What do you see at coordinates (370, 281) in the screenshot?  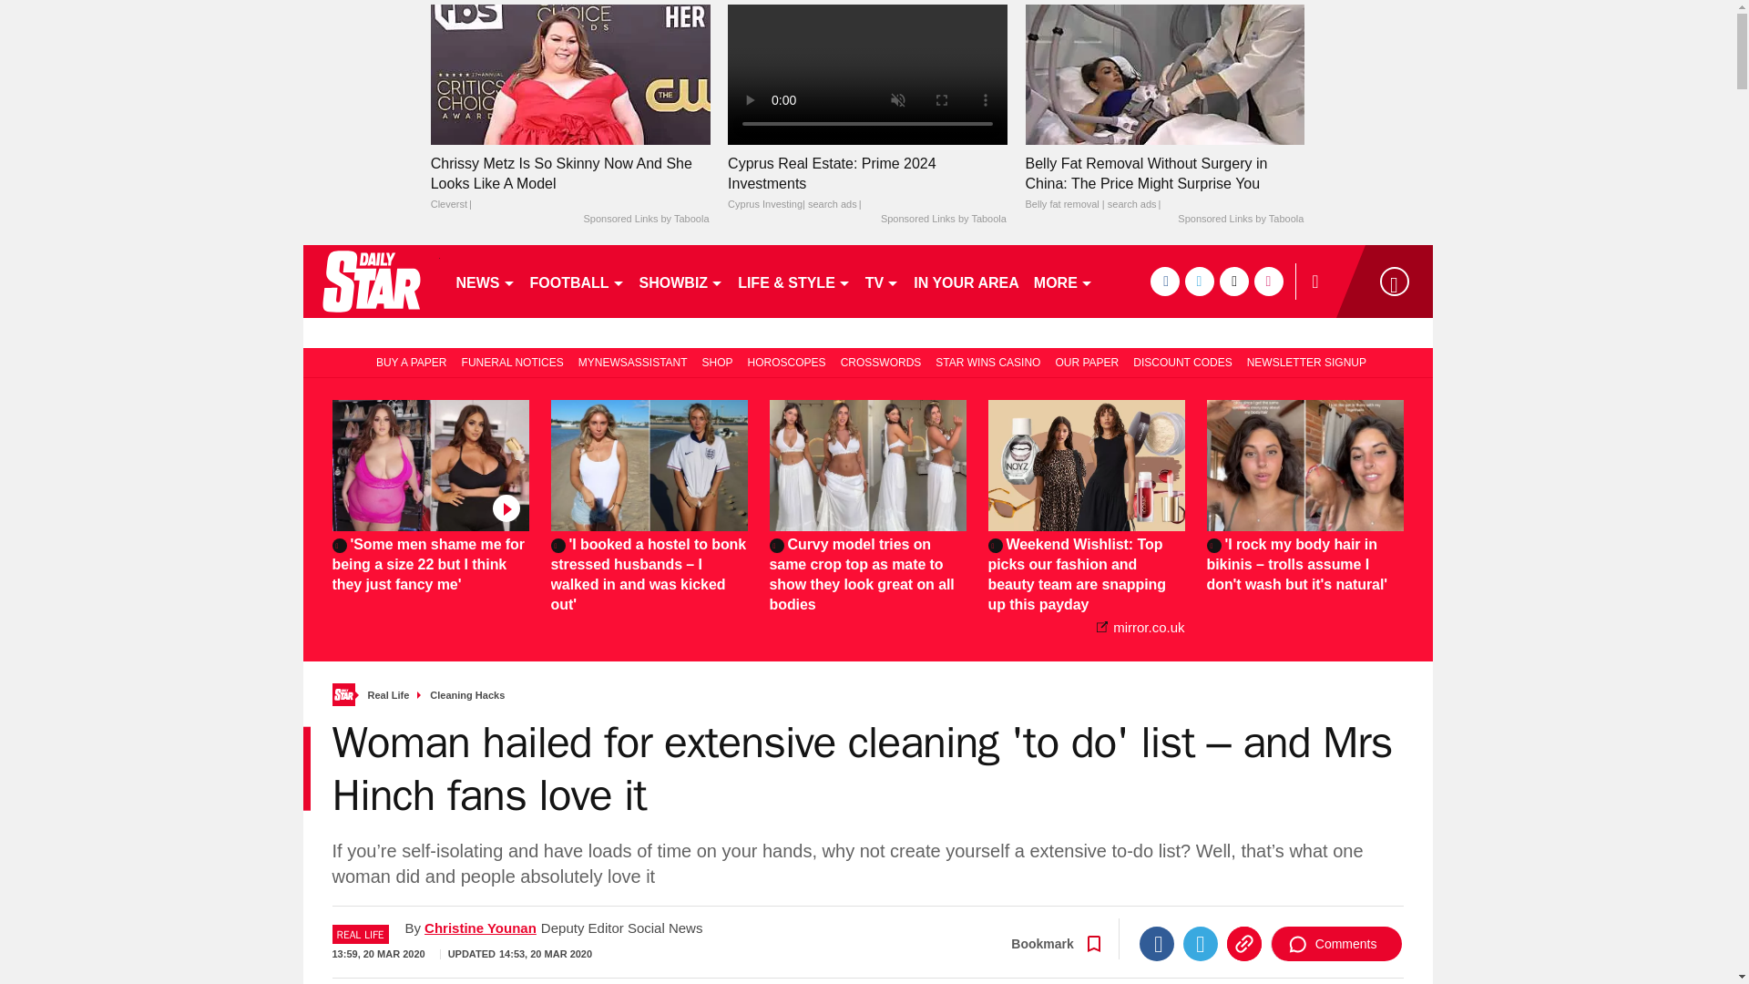 I see `dailystar` at bounding box center [370, 281].